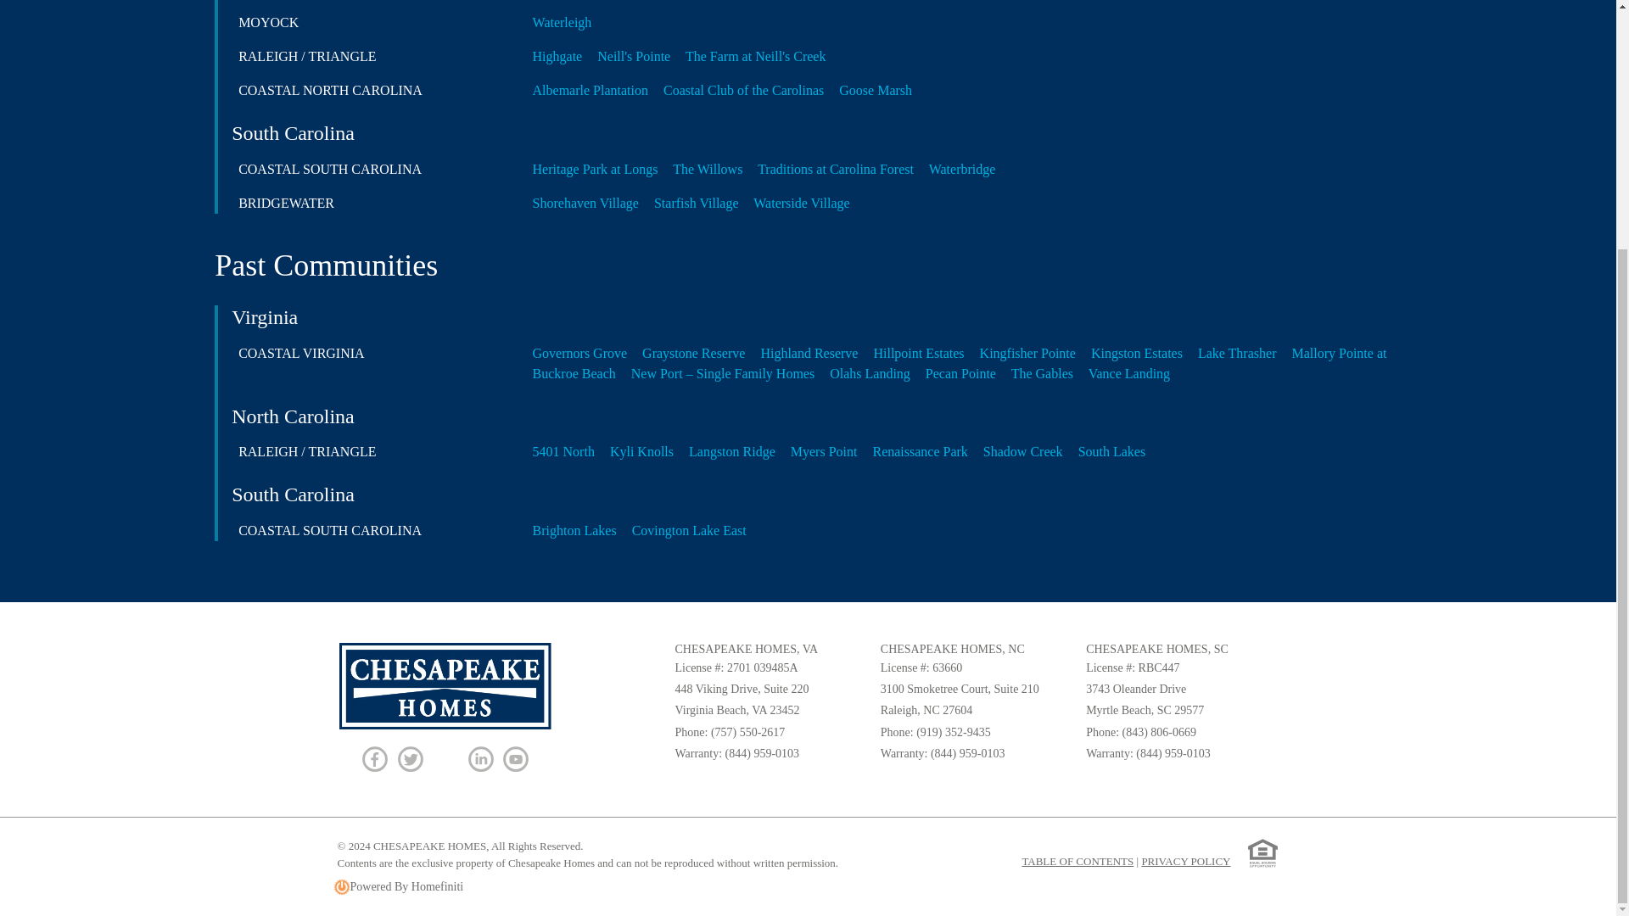  I want to click on Chesapeake Homes on LinkedIn, so click(480, 759).